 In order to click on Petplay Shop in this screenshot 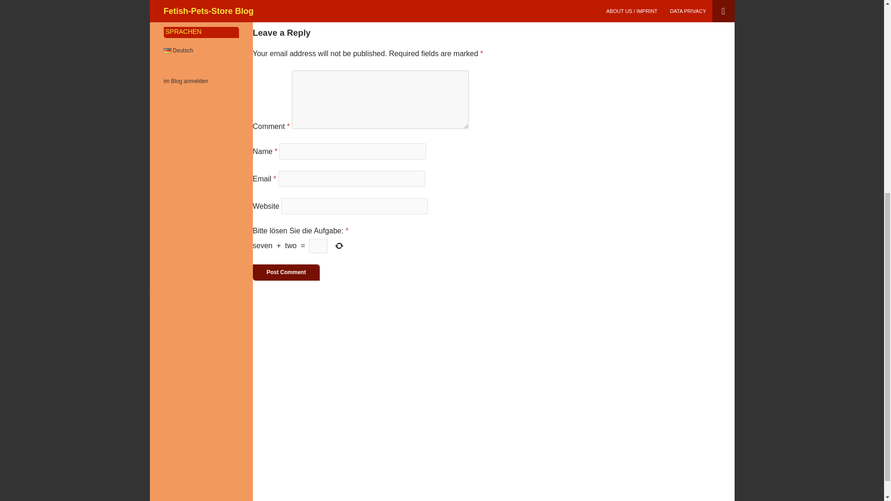, I will do `click(169, 496)`.